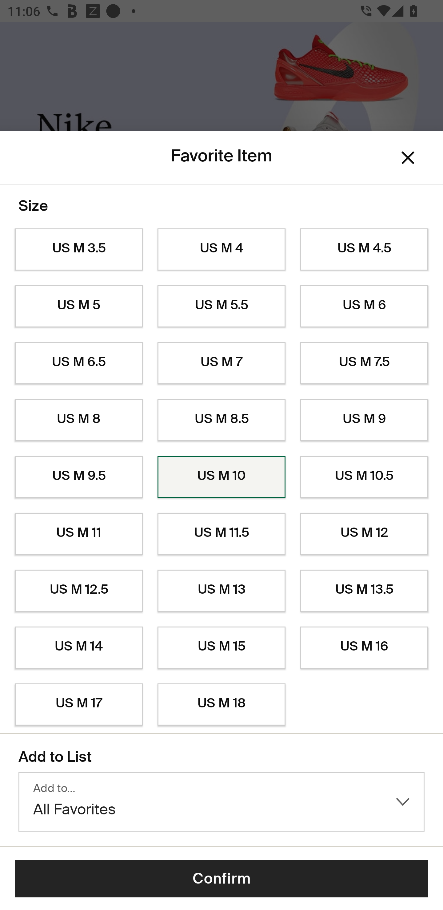  Describe the element at coordinates (78, 705) in the screenshot. I see `US M 17` at that location.